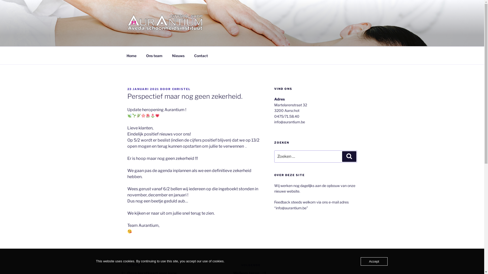 The width and height of the screenshot is (488, 274). I want to click on Ons team, so click(155, 55).